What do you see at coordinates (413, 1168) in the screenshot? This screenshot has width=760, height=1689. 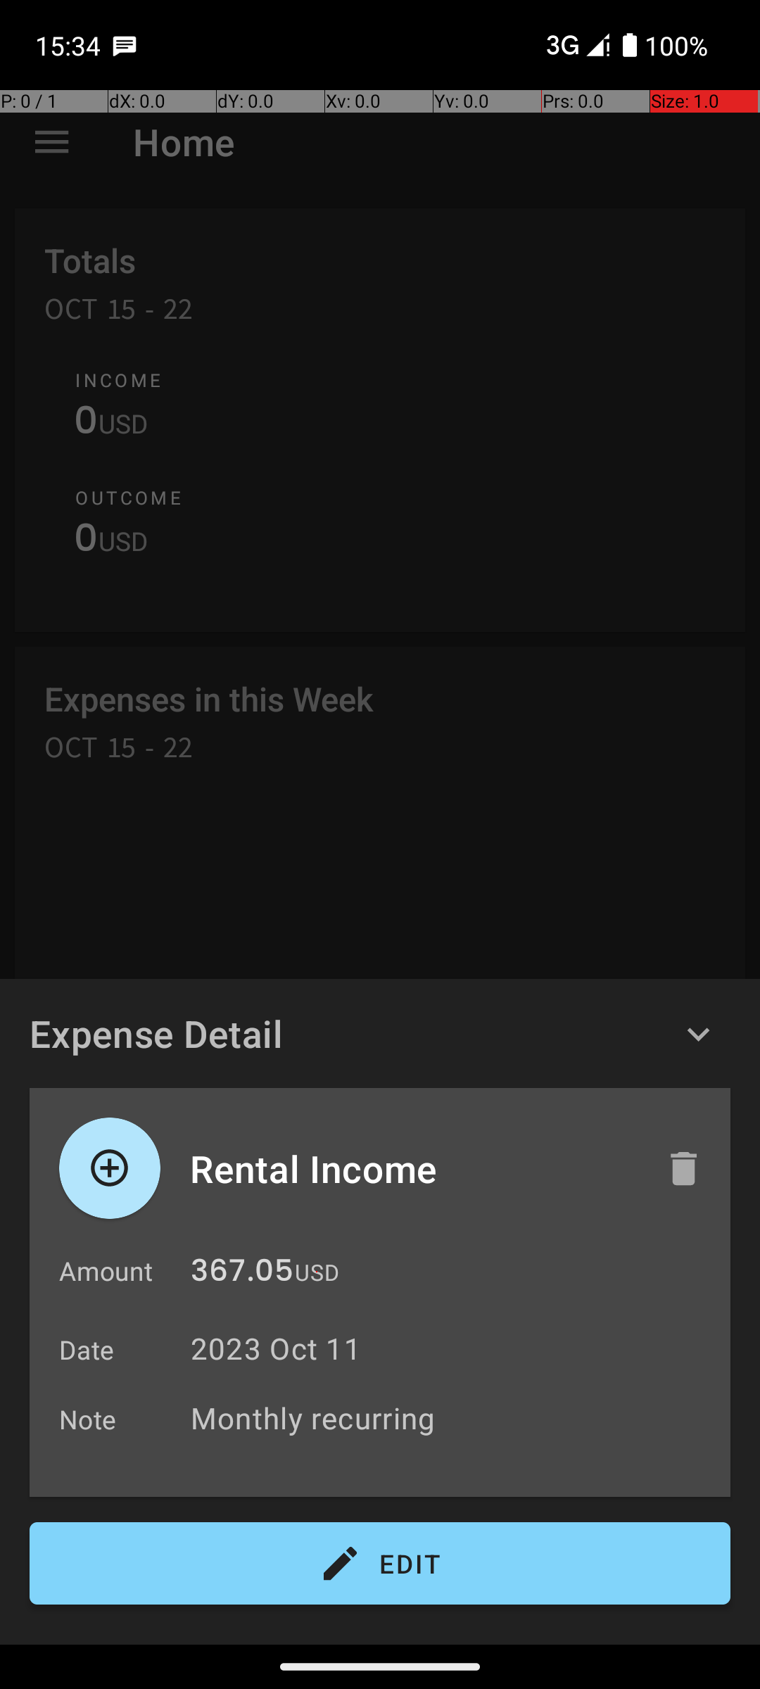 I see `Rental Income` at bounding box center [413, 1168].